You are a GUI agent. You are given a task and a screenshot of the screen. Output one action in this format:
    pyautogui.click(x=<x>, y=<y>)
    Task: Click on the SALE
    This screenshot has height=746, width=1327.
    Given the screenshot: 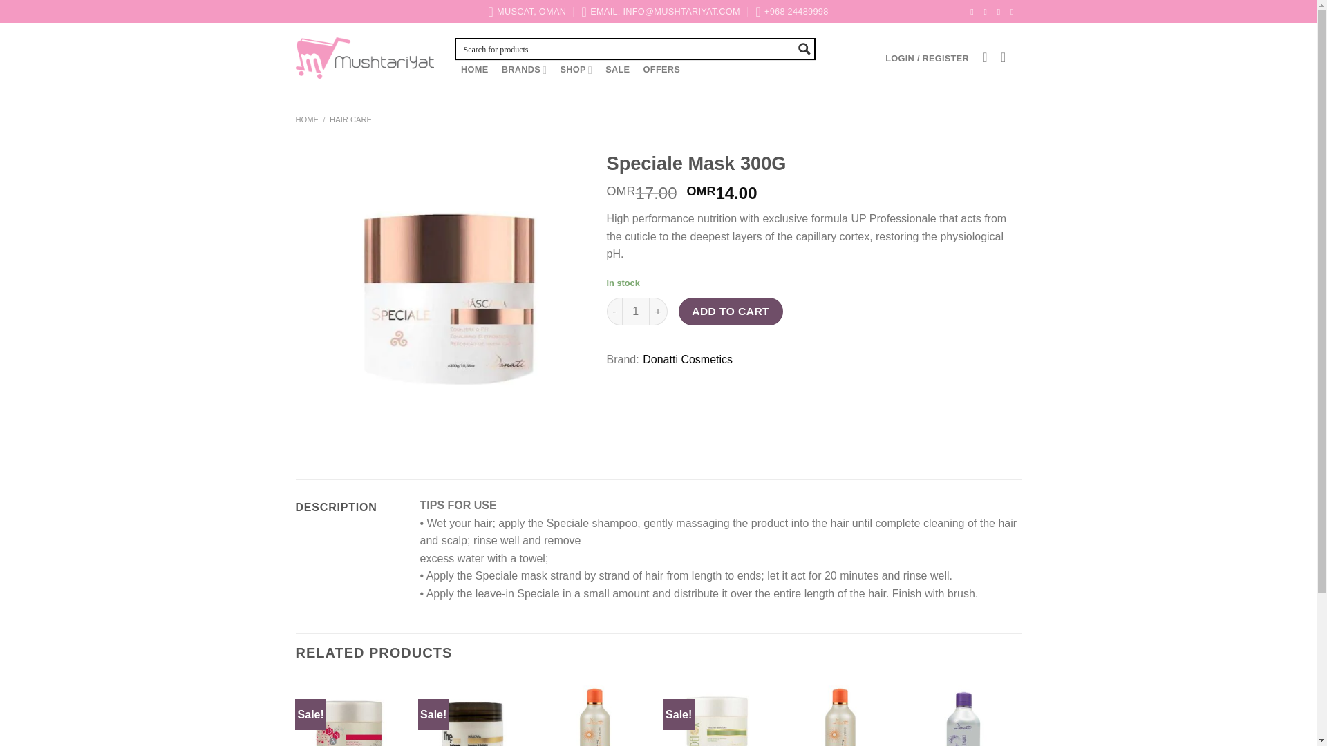 What is the action you would take?
    pyautogui.click(x=618, y=69)
    